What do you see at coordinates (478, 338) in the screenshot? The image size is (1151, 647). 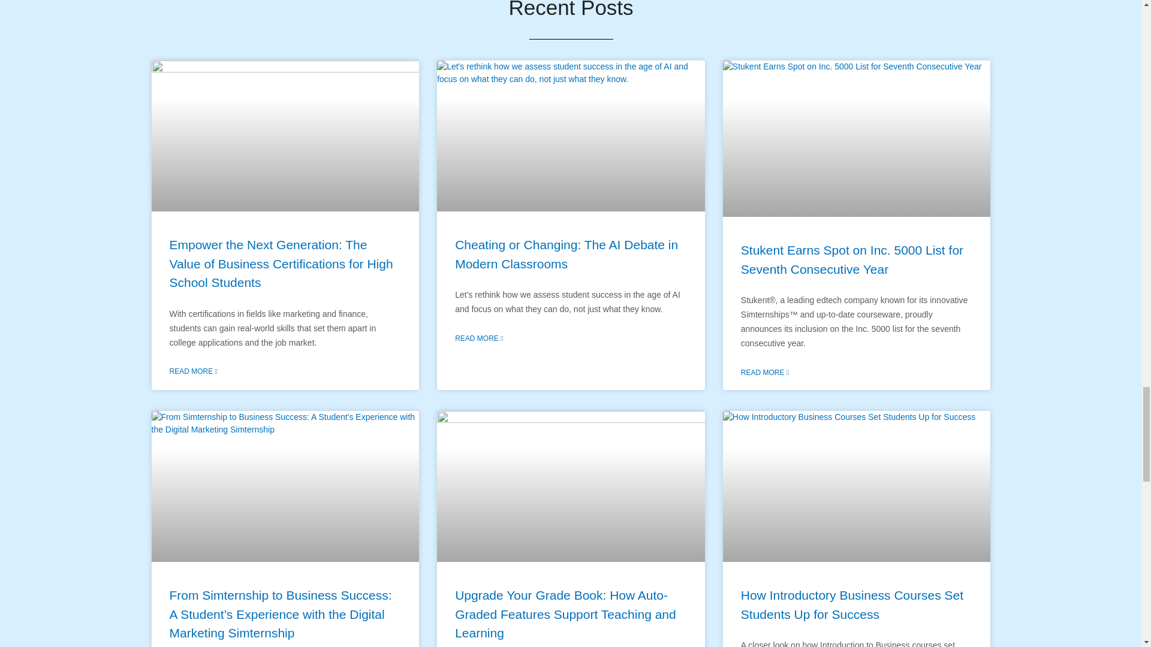 I see `READ MORE` at bounding box center [478, 338].